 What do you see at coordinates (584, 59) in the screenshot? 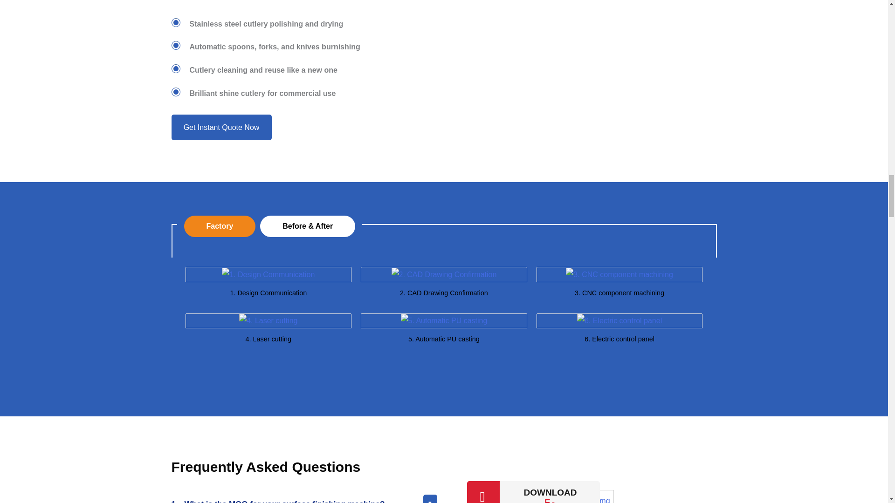
I see `Cutlery polishing machine video` at bounding box center [584, 59].